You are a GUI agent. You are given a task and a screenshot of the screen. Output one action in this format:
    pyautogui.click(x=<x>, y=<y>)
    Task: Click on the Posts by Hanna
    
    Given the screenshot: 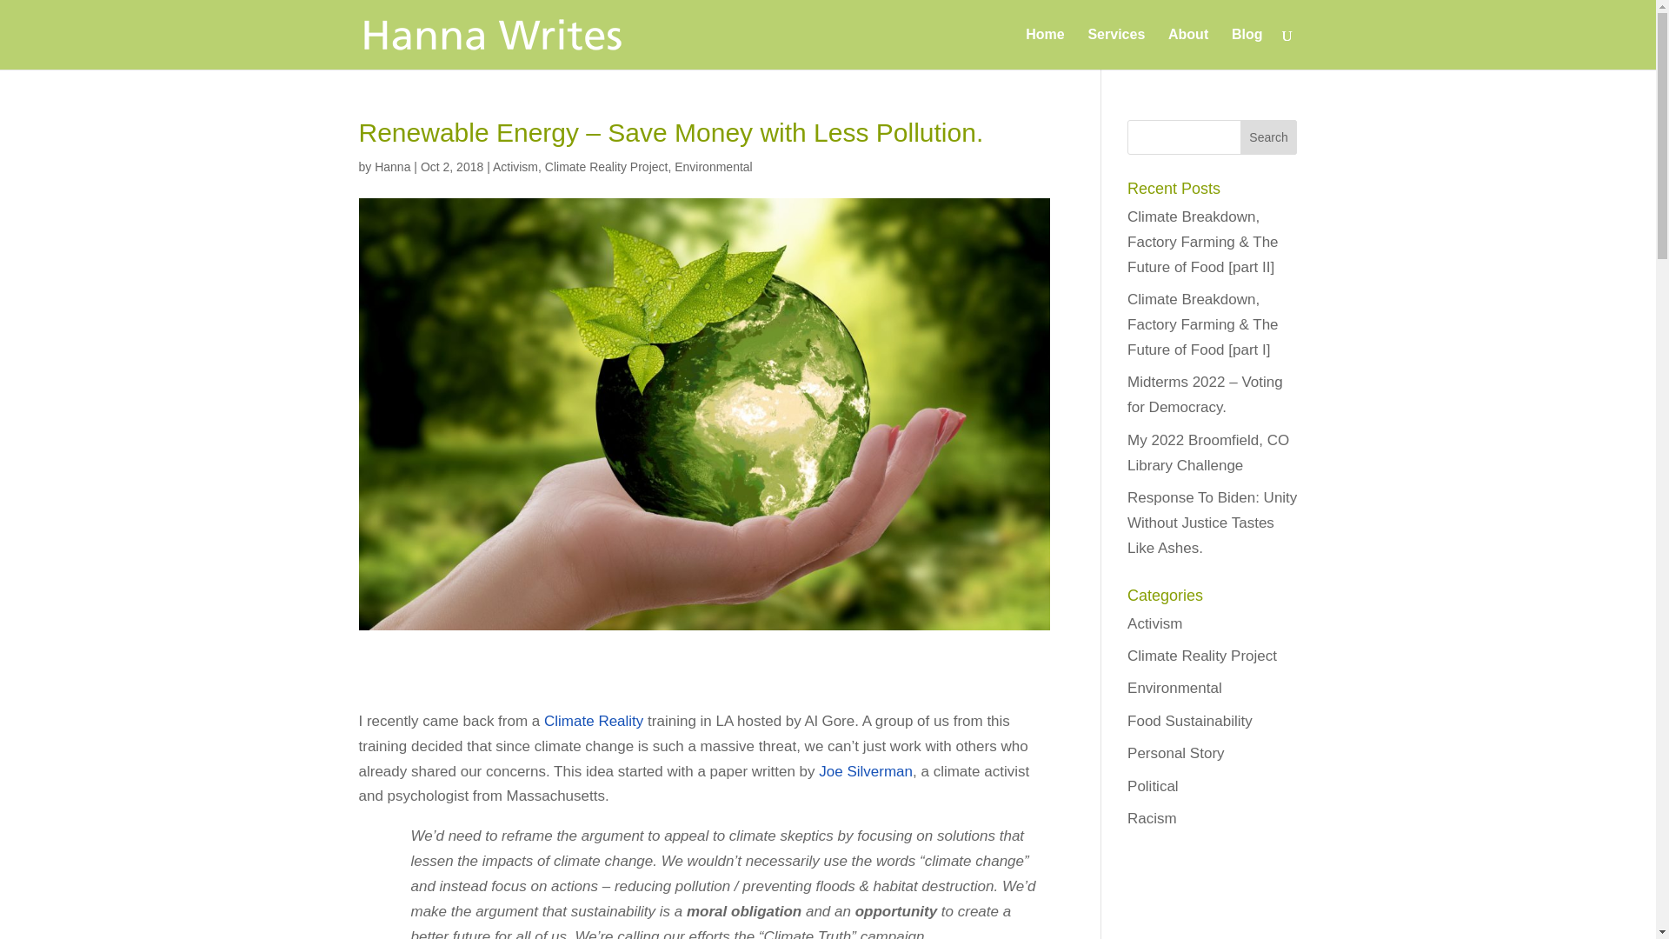 What is the action you would take?
    pyautogui.click(x=392, y=166)
    